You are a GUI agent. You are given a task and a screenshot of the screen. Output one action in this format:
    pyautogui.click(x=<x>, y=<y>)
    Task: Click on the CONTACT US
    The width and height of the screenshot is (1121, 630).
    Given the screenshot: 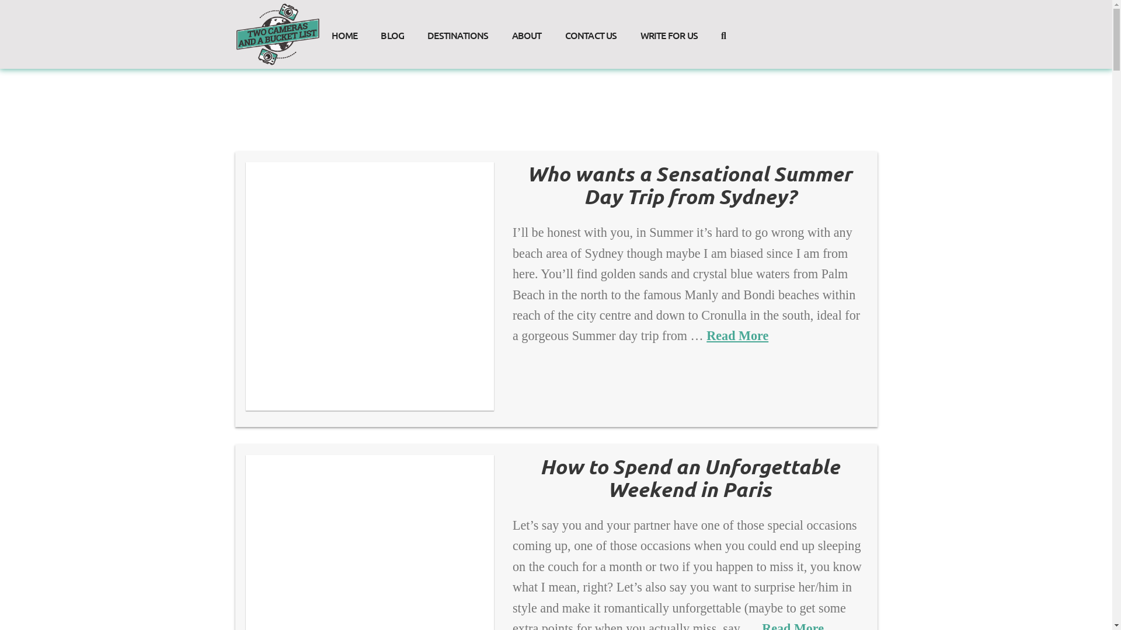 What is the action you would take?
    pyautogui.click(x=591, y=15)
    